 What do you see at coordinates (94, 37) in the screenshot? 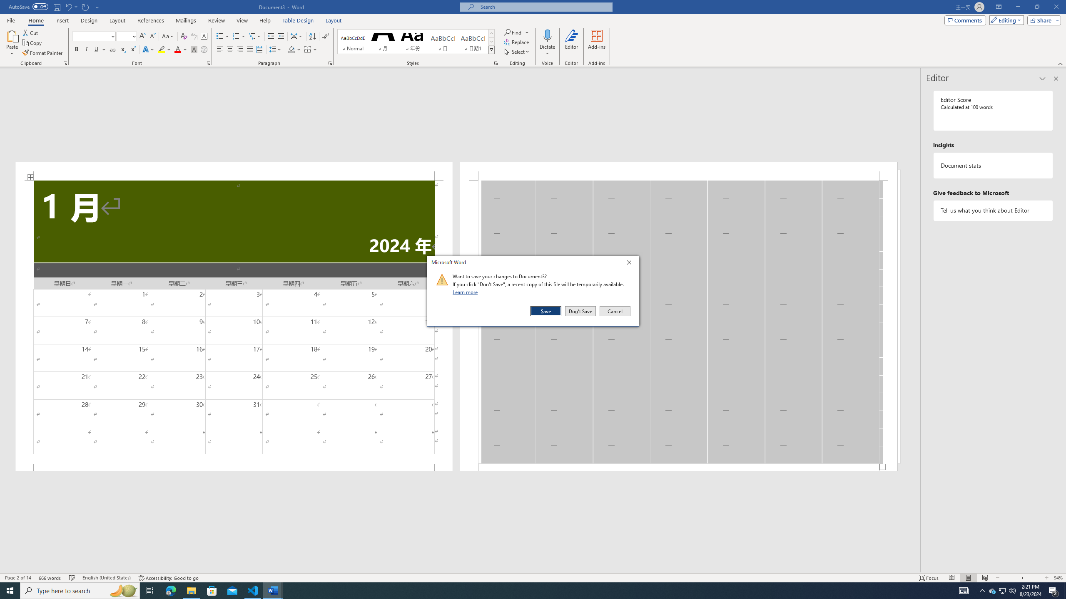
I see `Font` at bounding box center [94, 37].